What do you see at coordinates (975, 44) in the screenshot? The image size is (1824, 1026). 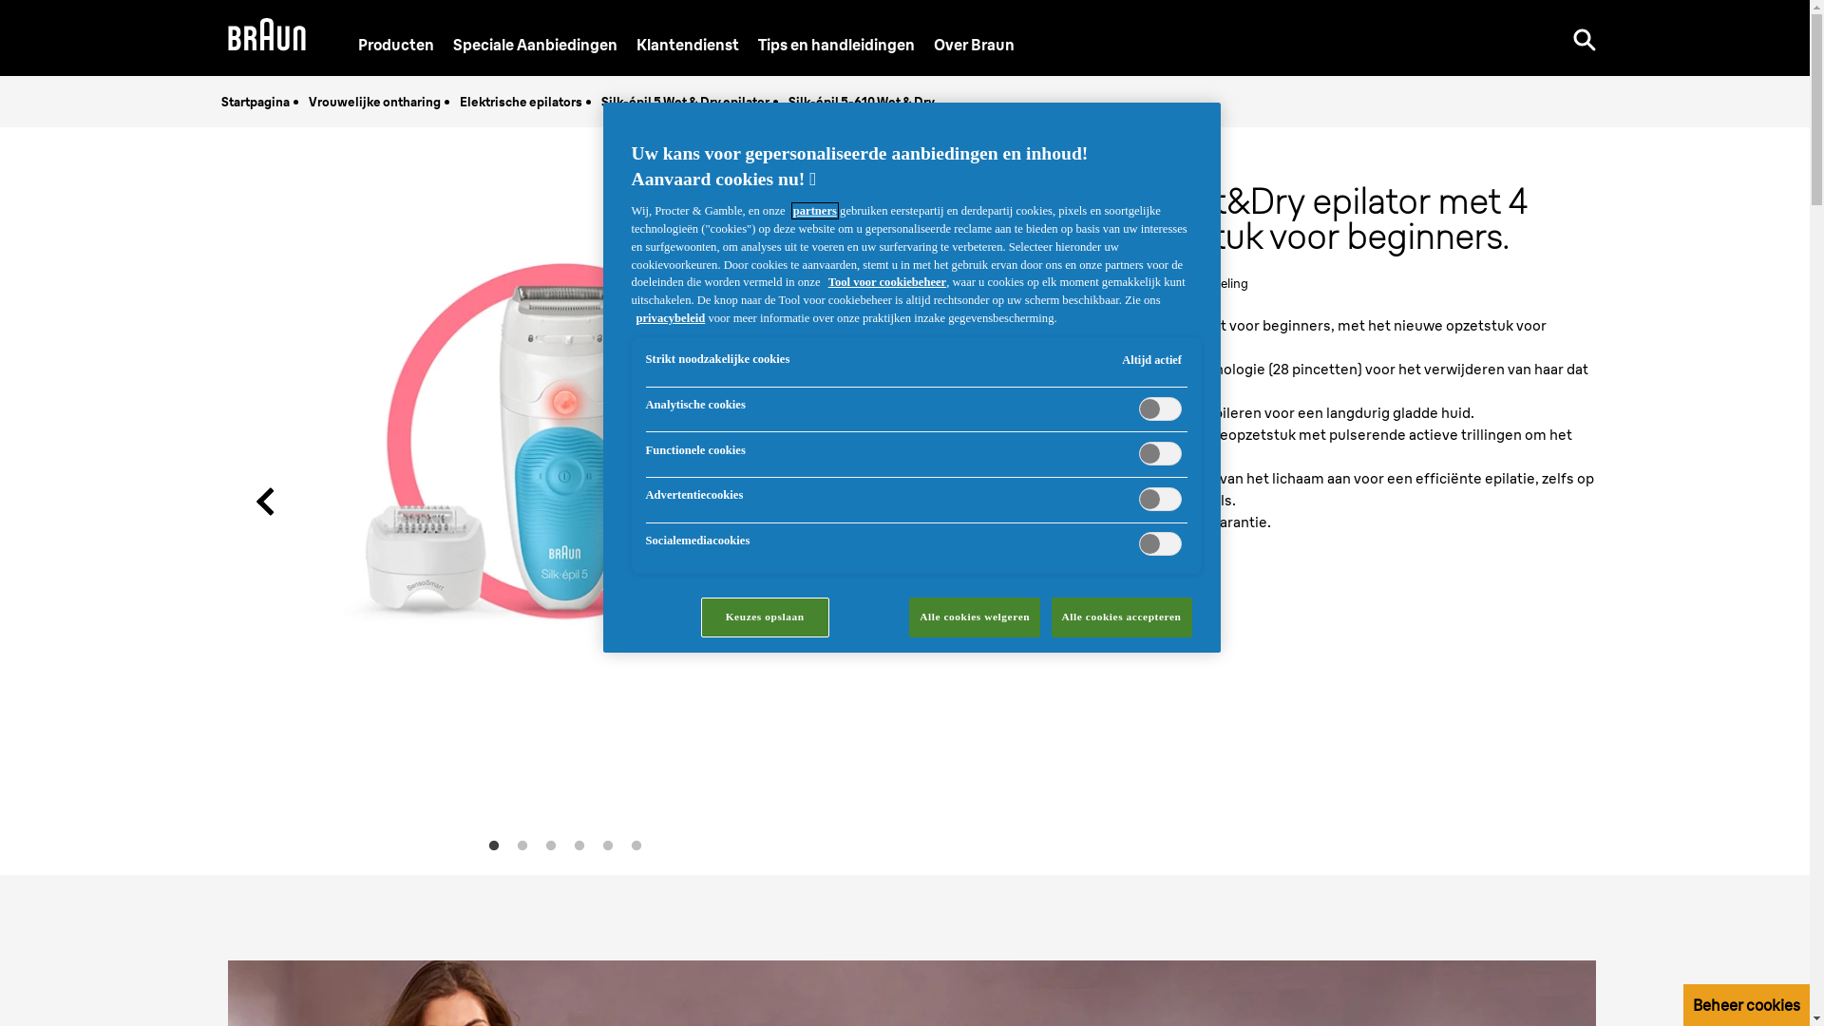 I see `Over Braun` at bounding box center [975, 44].